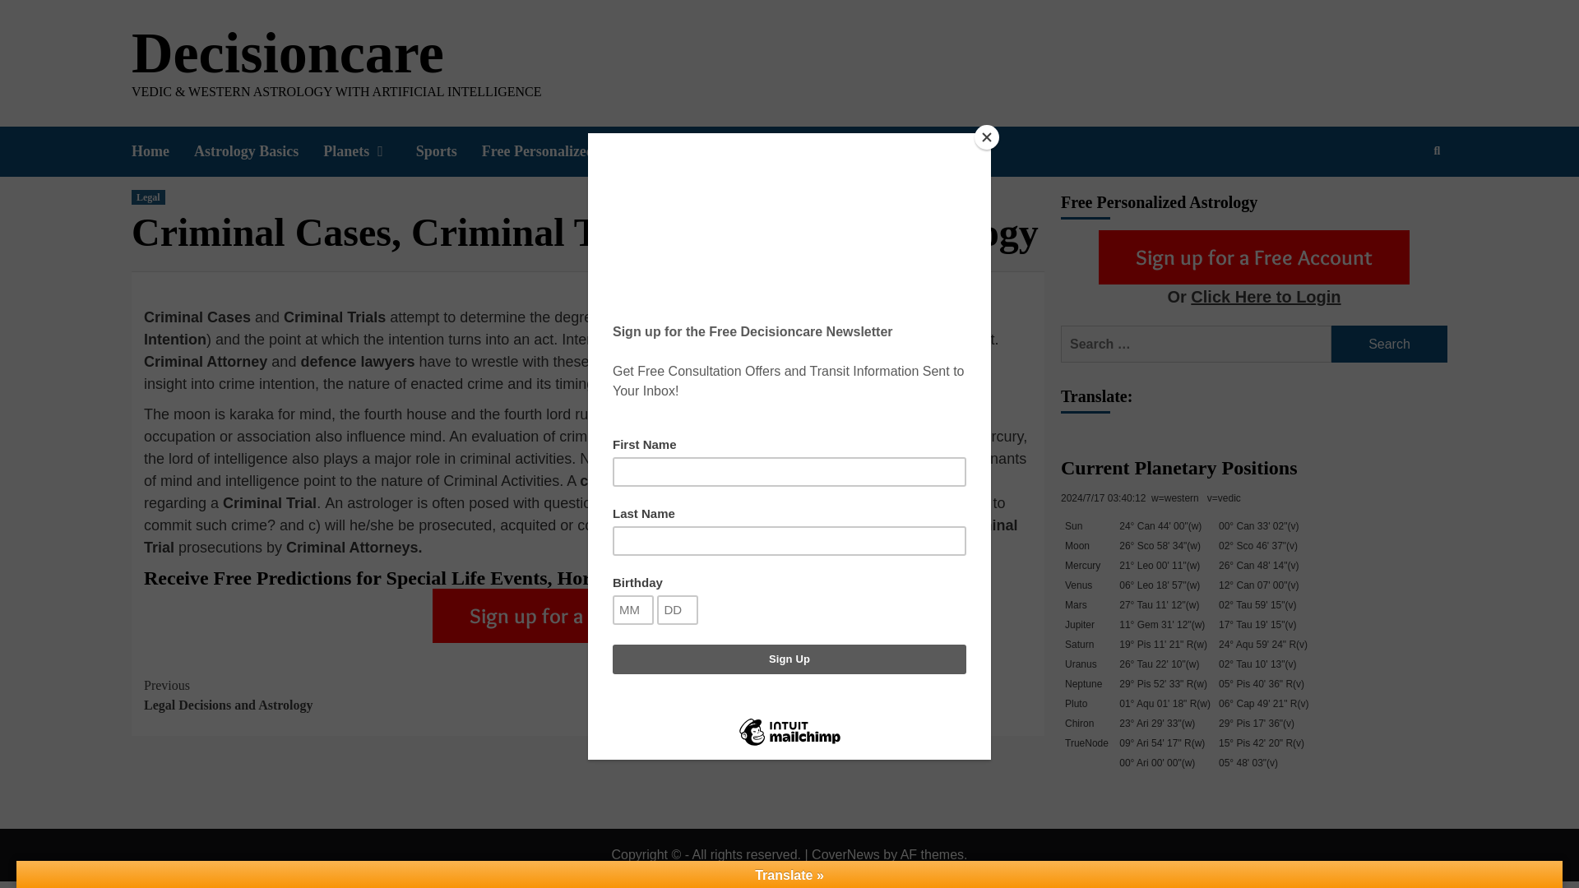 The height and width of the screenshot is (888, 1579). I want to click on Astrology Basics, so click(1389, 344).